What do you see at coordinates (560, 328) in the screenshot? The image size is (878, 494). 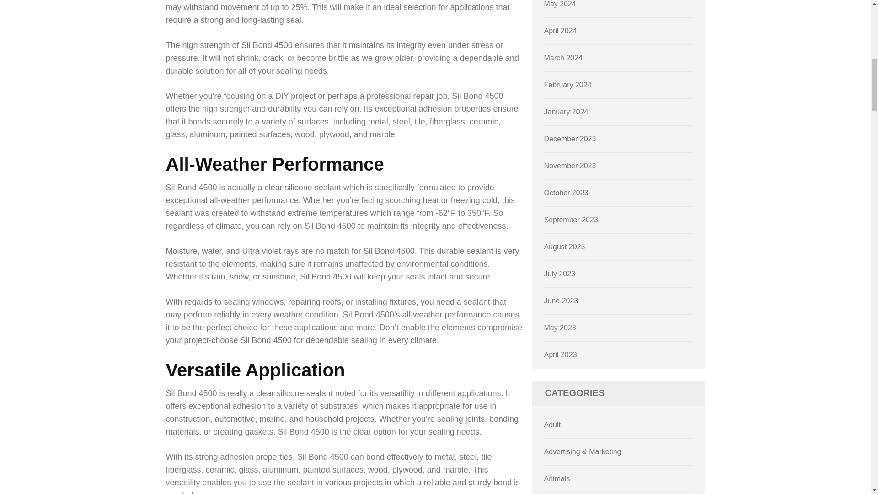 I see `May 2023` at bounding box center [560, 328].